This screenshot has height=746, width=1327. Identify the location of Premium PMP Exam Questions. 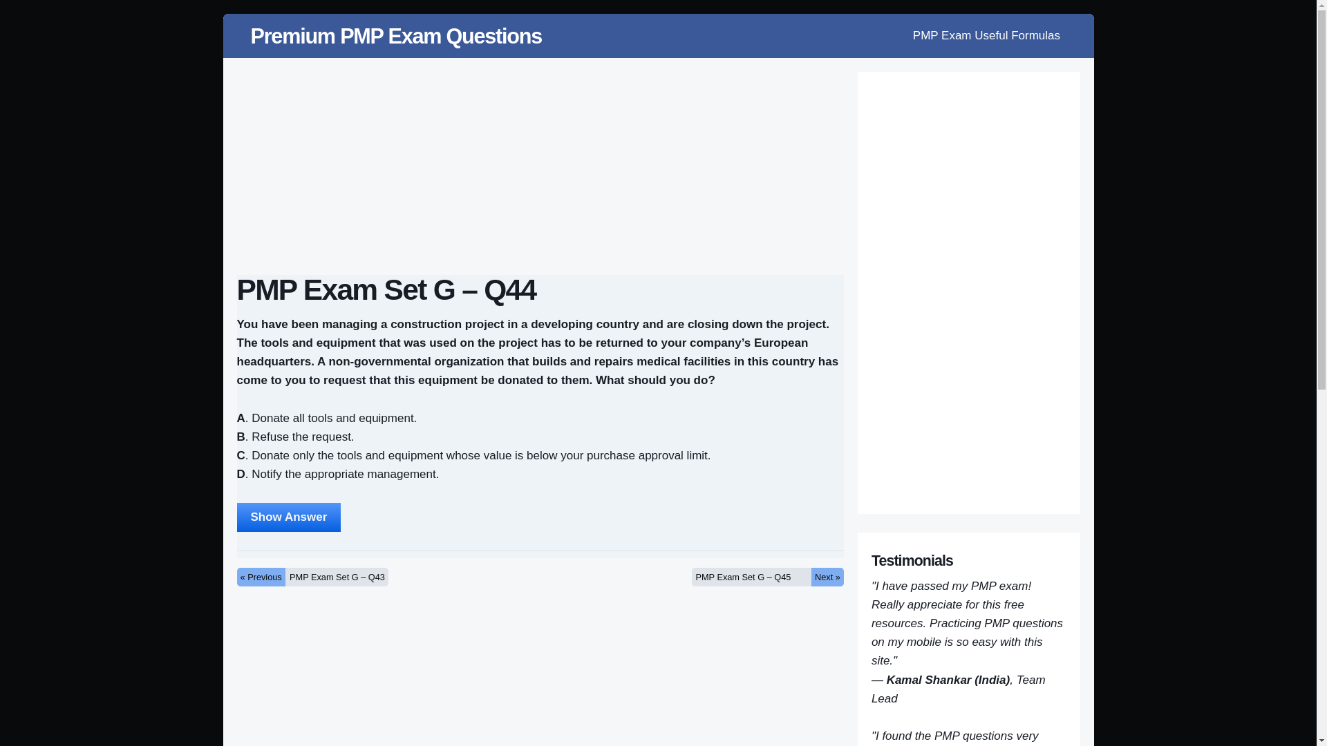
(395, 36).